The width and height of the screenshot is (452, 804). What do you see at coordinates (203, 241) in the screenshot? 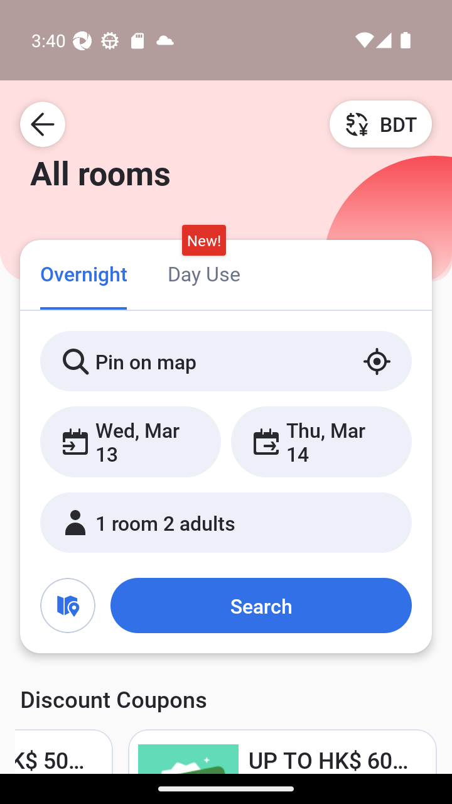
I see `New!` at bounding box center [203, 241].